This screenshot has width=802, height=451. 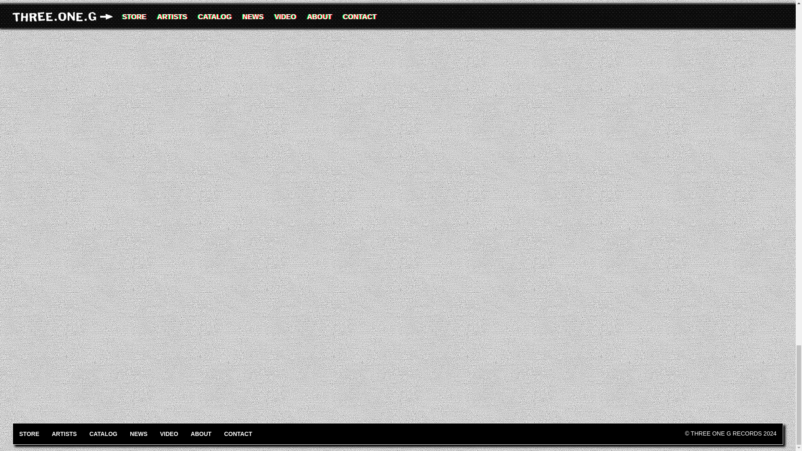 What do you see at coordinates (169, 433) in the screenshot?
I see `VIDEO` at bounding box center [169, 433].